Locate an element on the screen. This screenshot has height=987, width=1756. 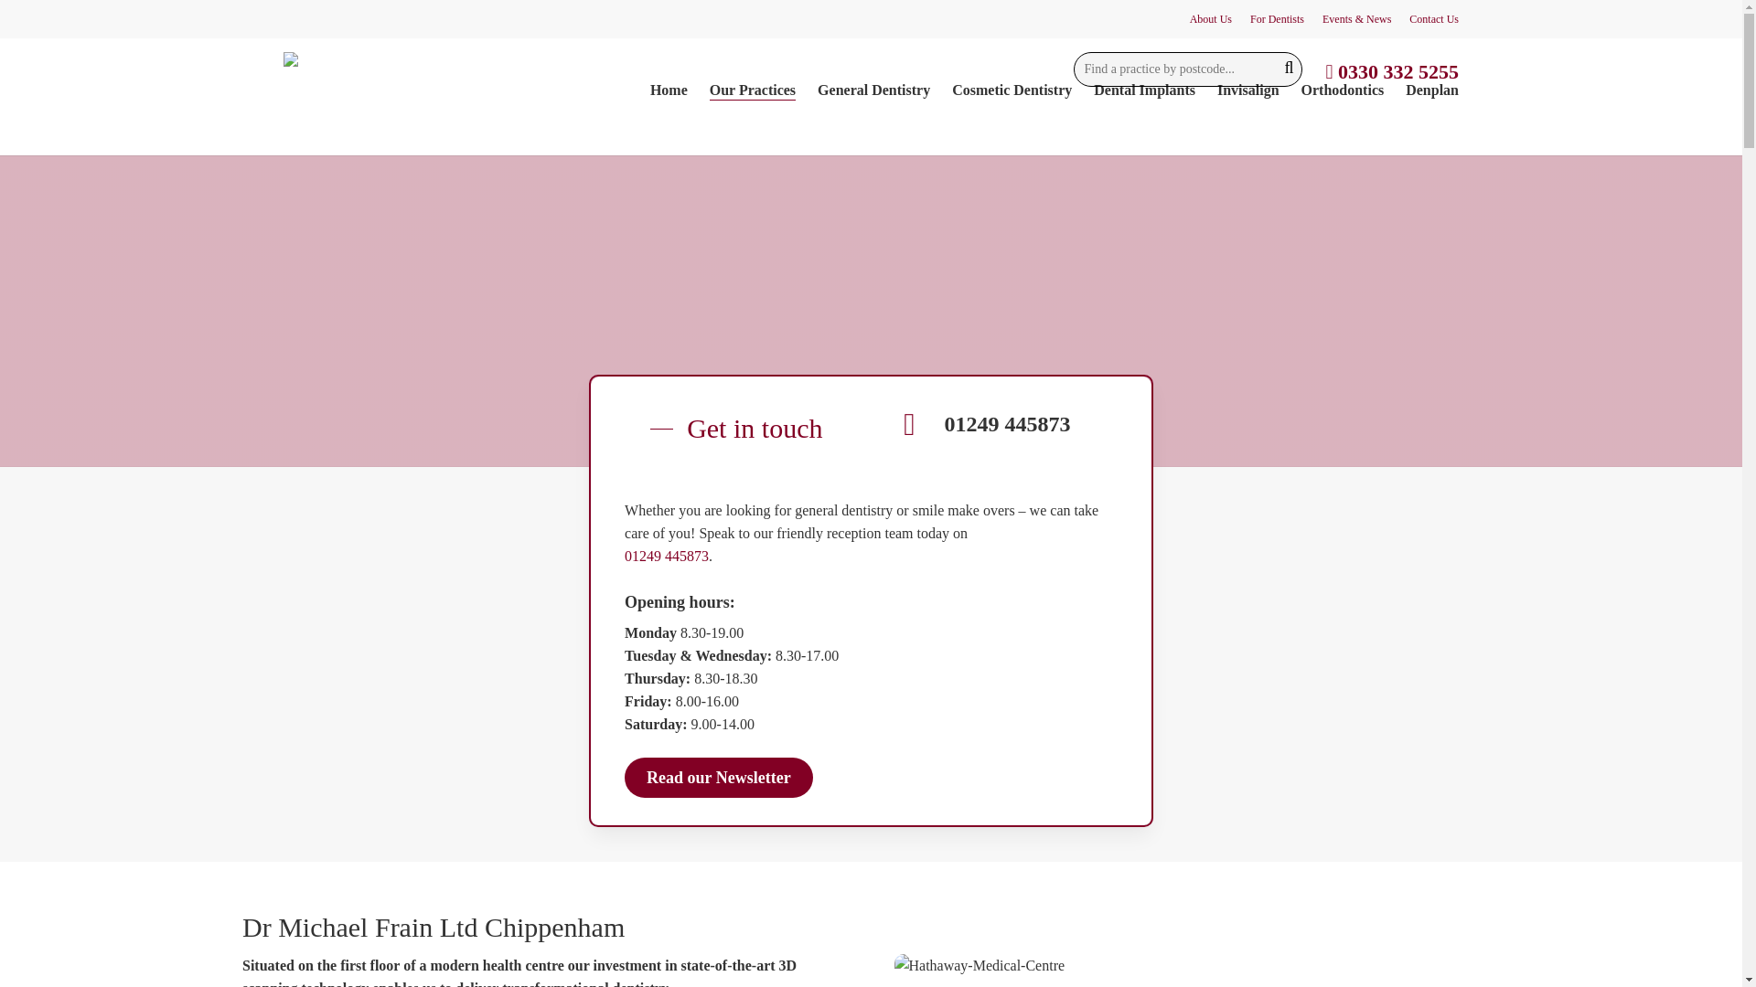
Home is located at coordinates (669, 90).